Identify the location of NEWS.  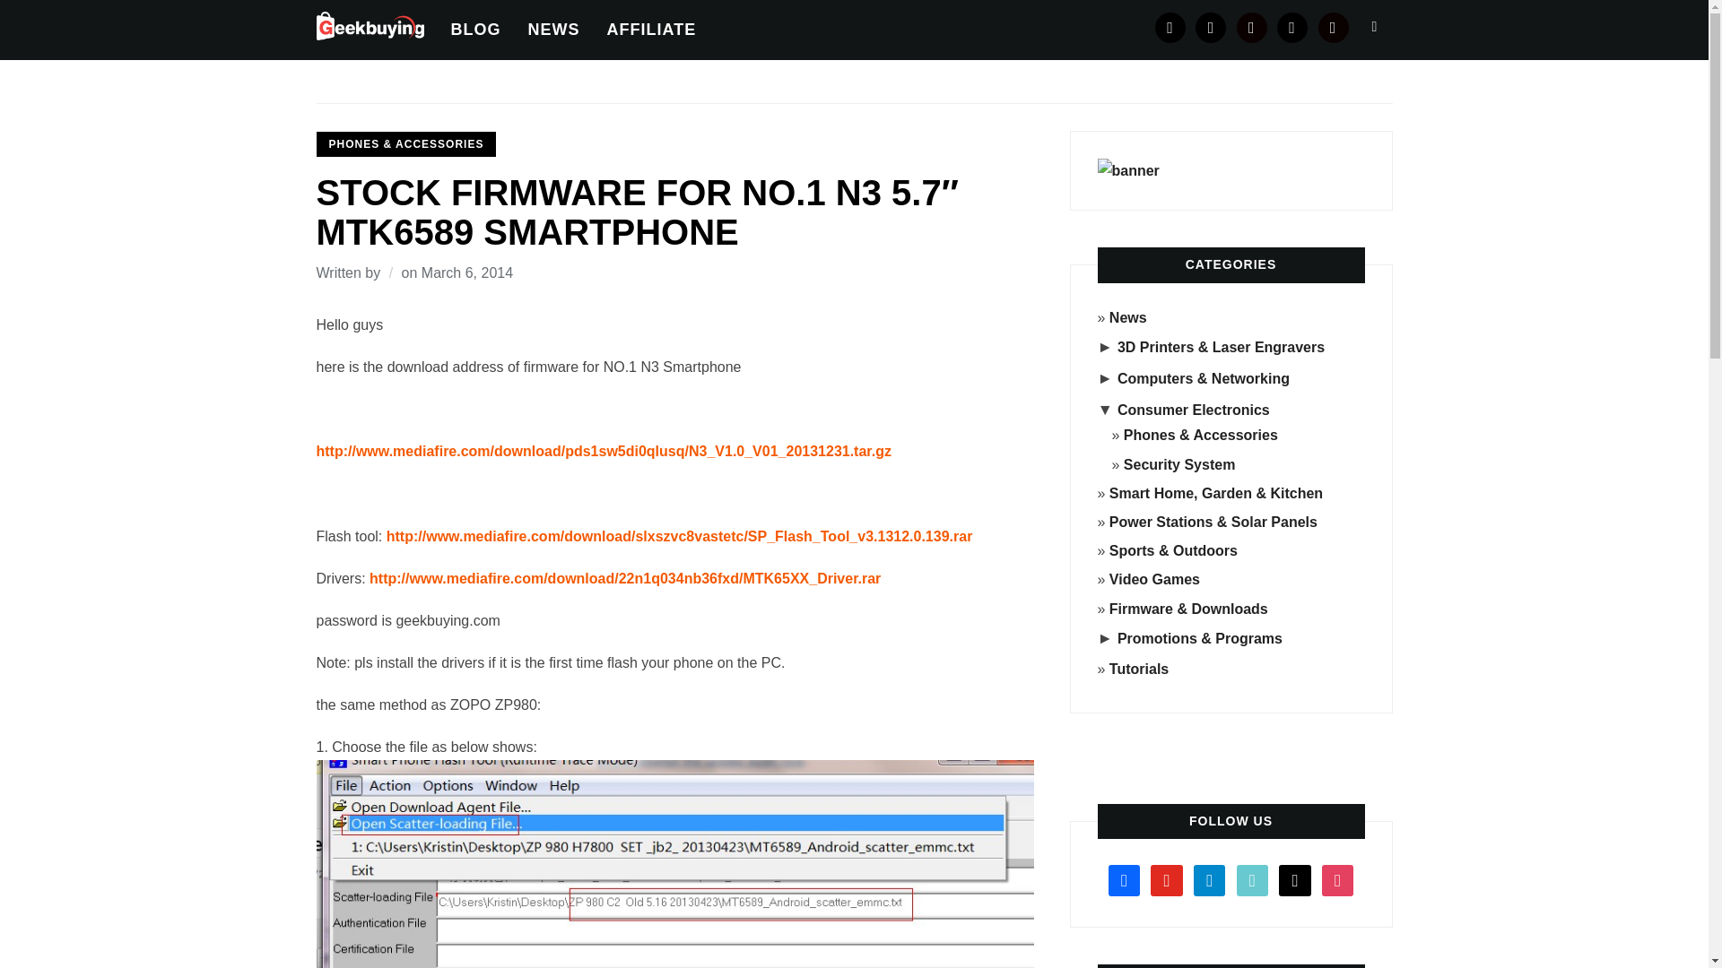
(552, 30).